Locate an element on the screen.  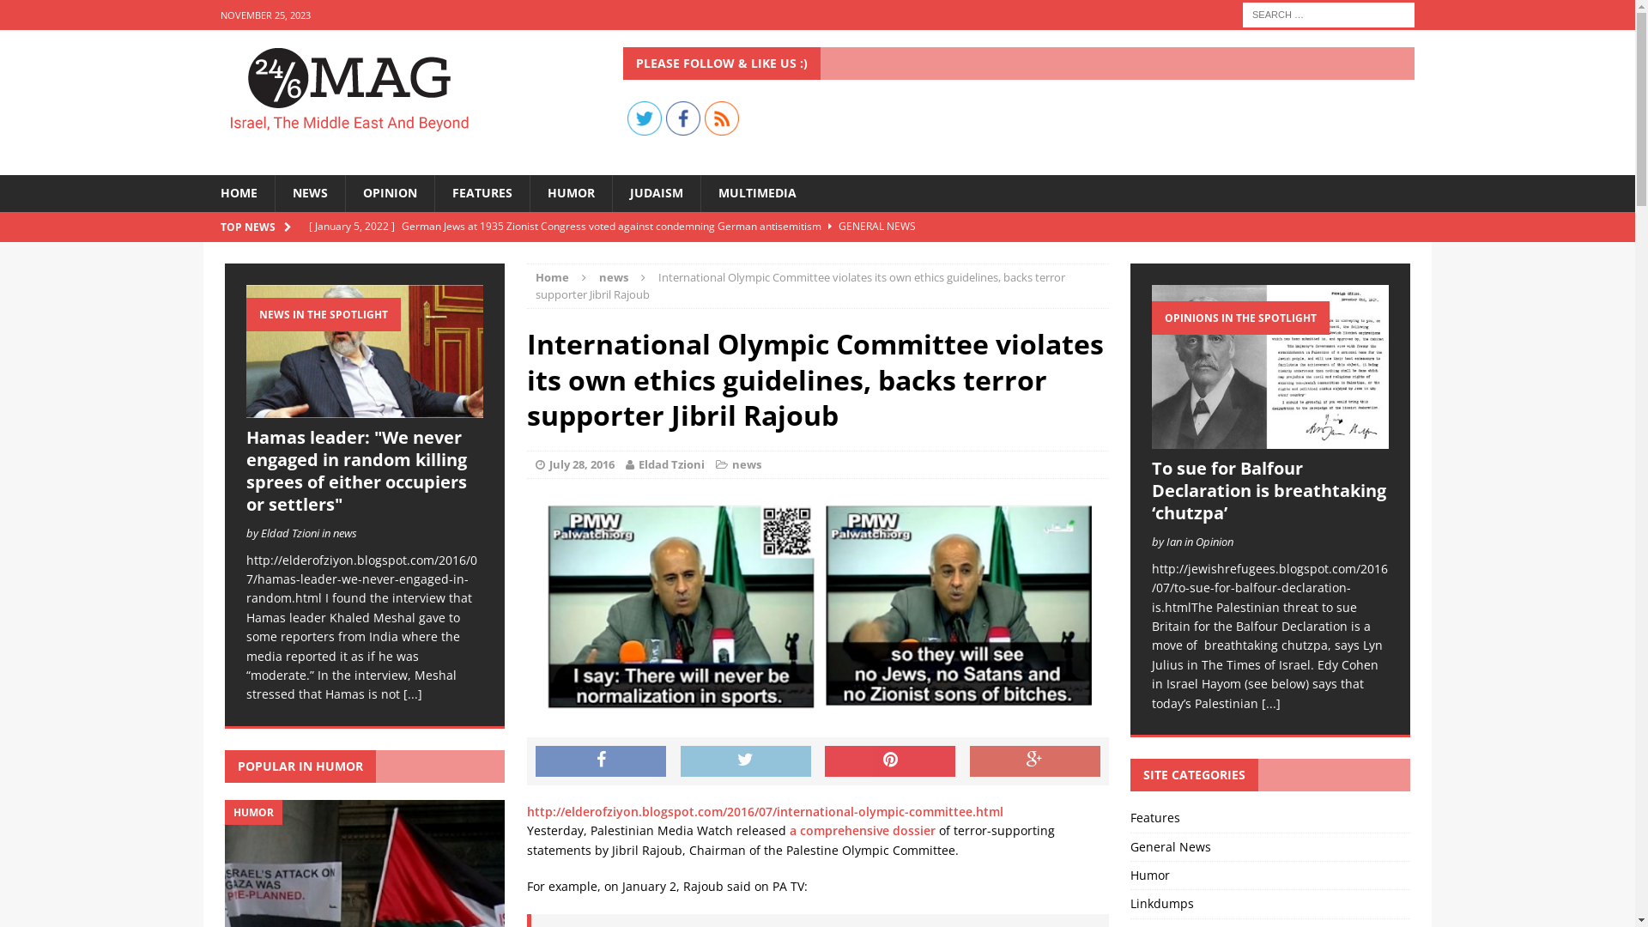
FEATURES is located at coordinates (482, 193).